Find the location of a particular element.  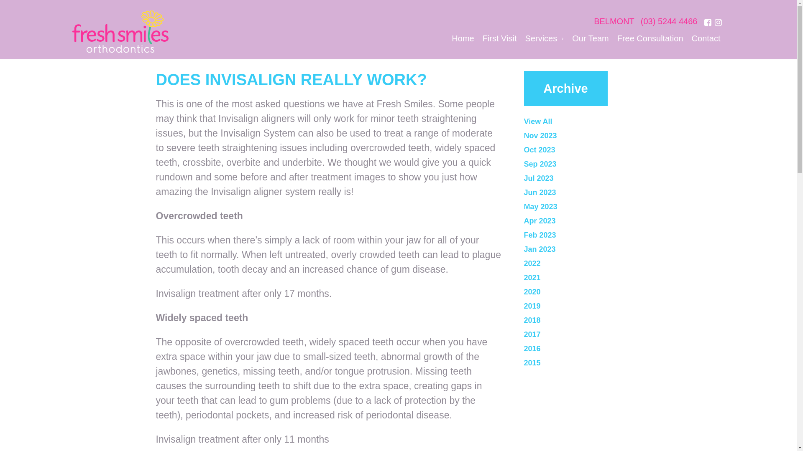

Contact is located at coordinates (706, 39).